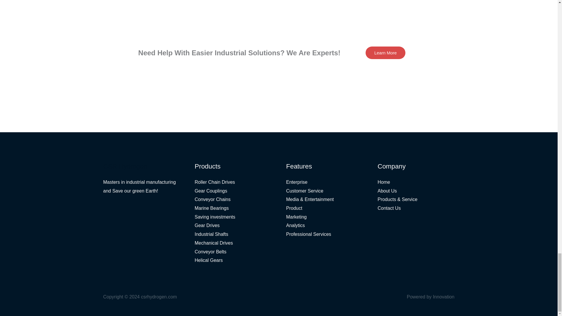  Describe the element at coordinates (208, 260) in the screenshot. I see `Helical Gears` at that location.